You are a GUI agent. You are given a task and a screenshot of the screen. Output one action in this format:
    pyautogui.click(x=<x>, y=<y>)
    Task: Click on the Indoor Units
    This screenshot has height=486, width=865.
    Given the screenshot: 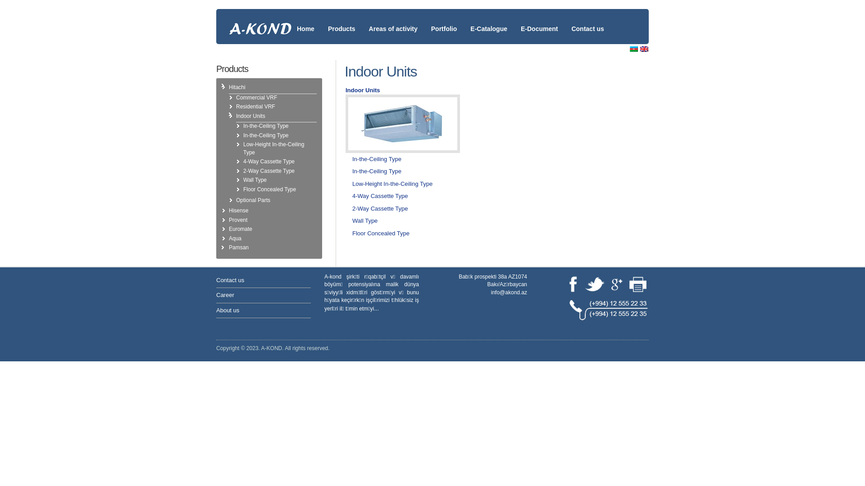 What is the action you would take?
    pyautogui.click(x=363, y=90)
    